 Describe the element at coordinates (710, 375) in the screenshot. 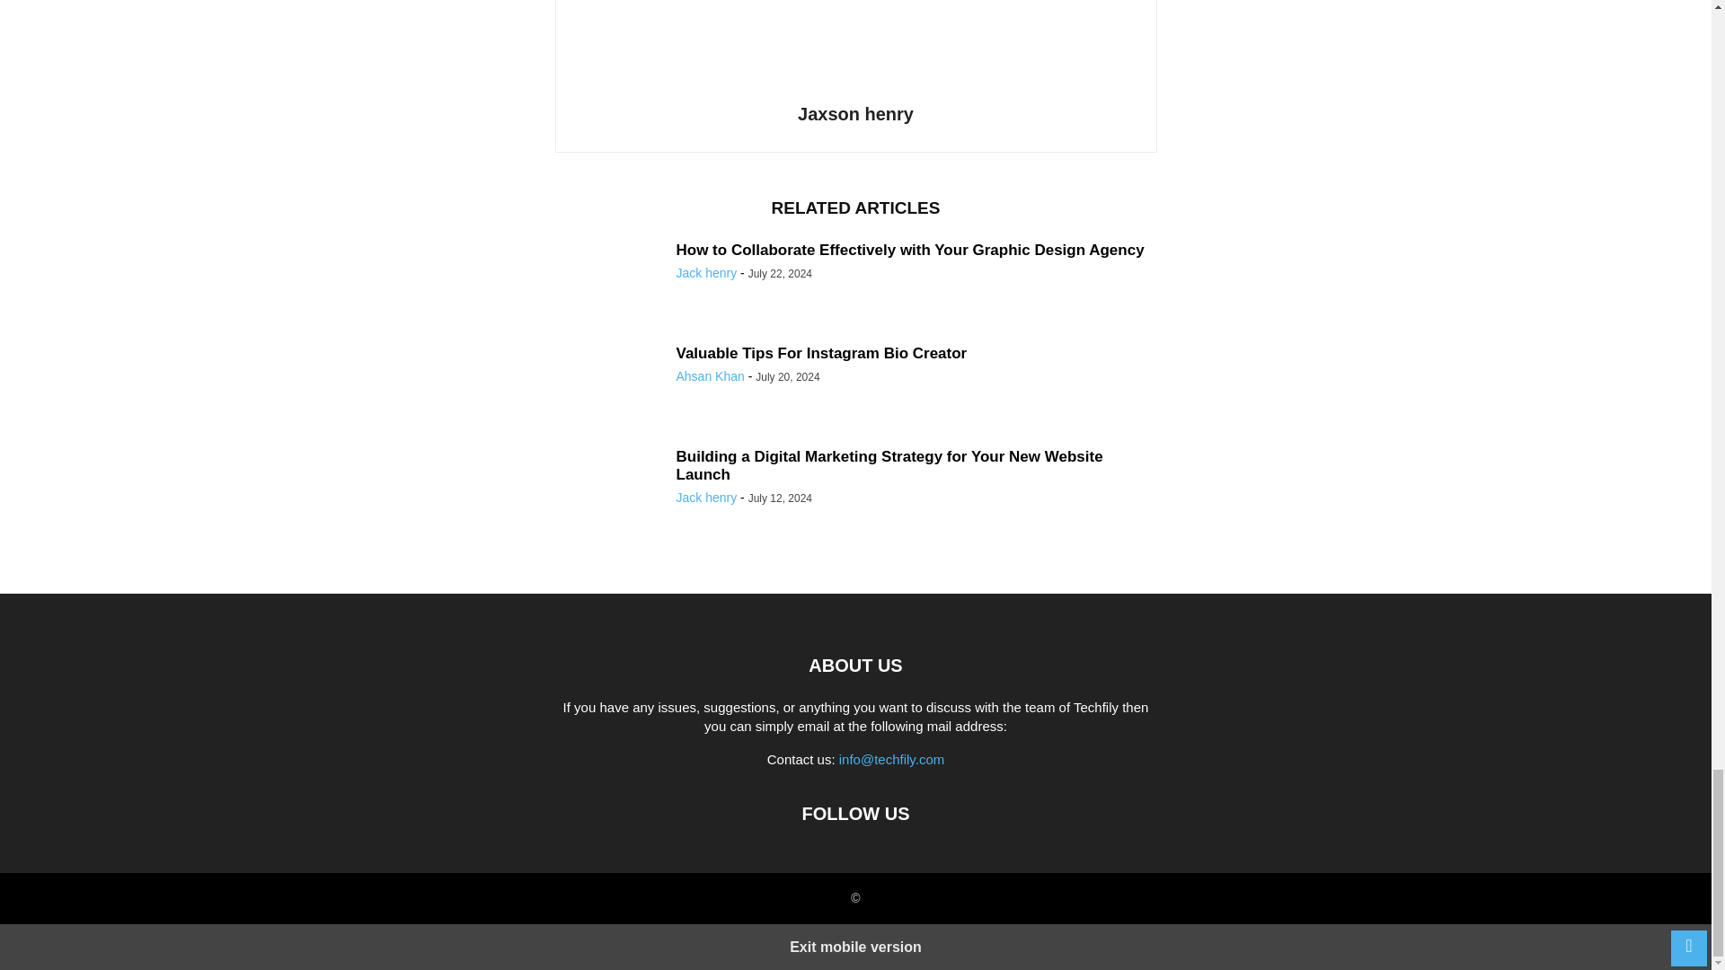

I see `Ahsan Khan` at that location.